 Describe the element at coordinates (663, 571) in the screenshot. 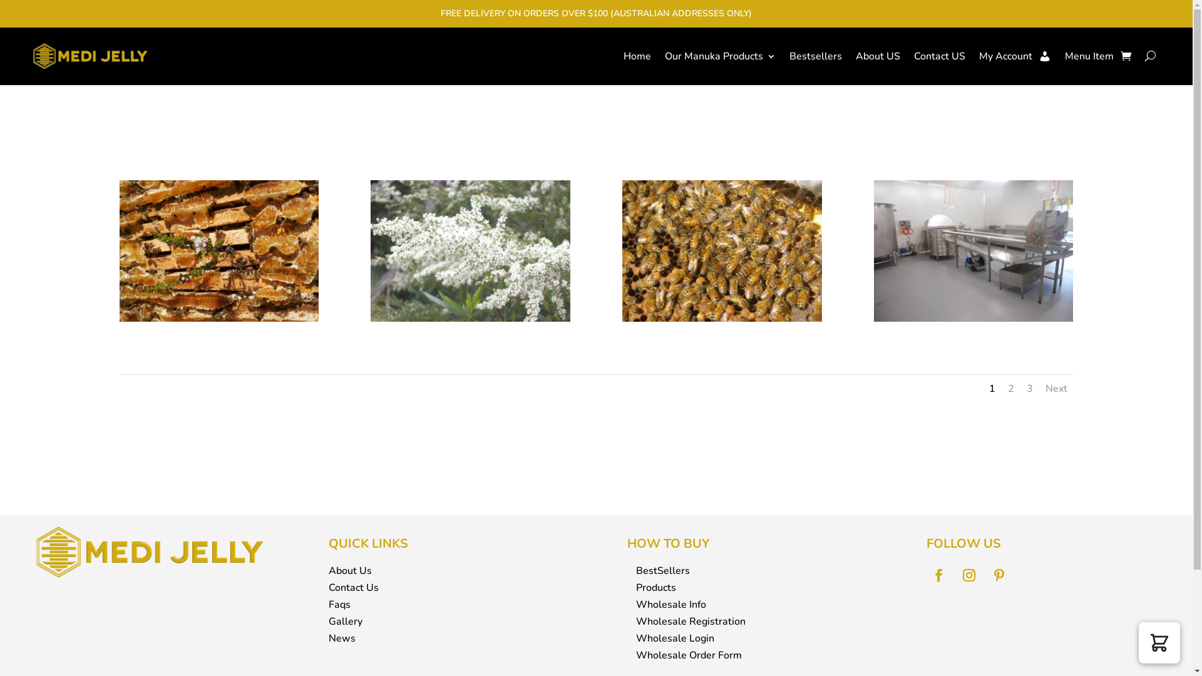

I see `BestSellers` at that location.